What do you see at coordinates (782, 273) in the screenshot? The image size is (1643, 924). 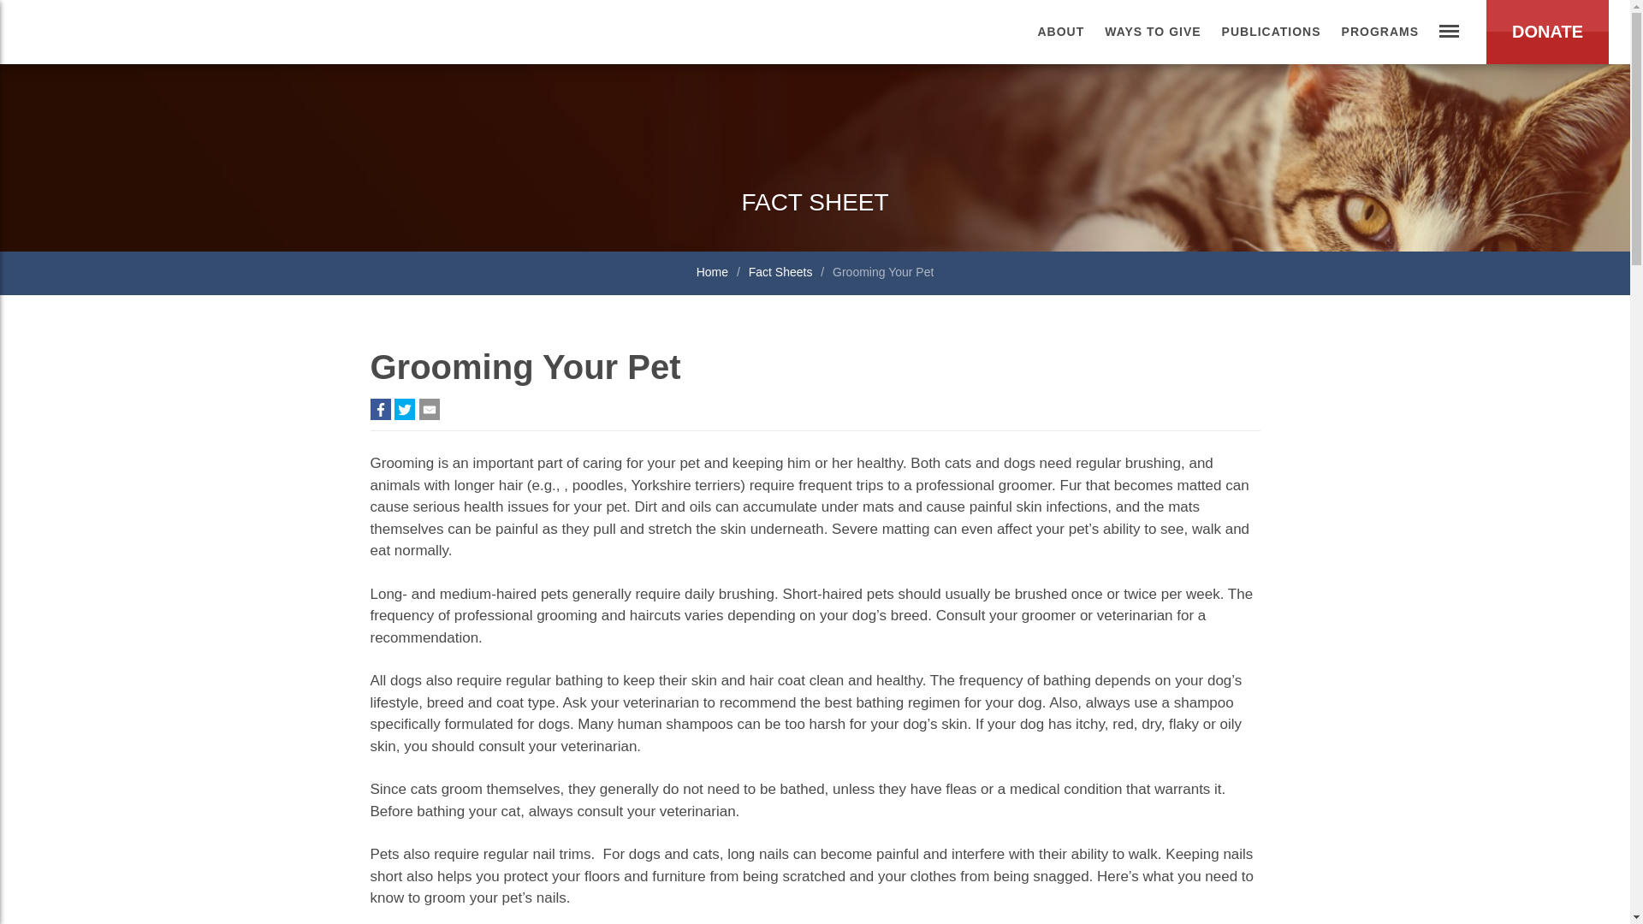 I see `Fact Sheets` at bounding box center [782, 273].